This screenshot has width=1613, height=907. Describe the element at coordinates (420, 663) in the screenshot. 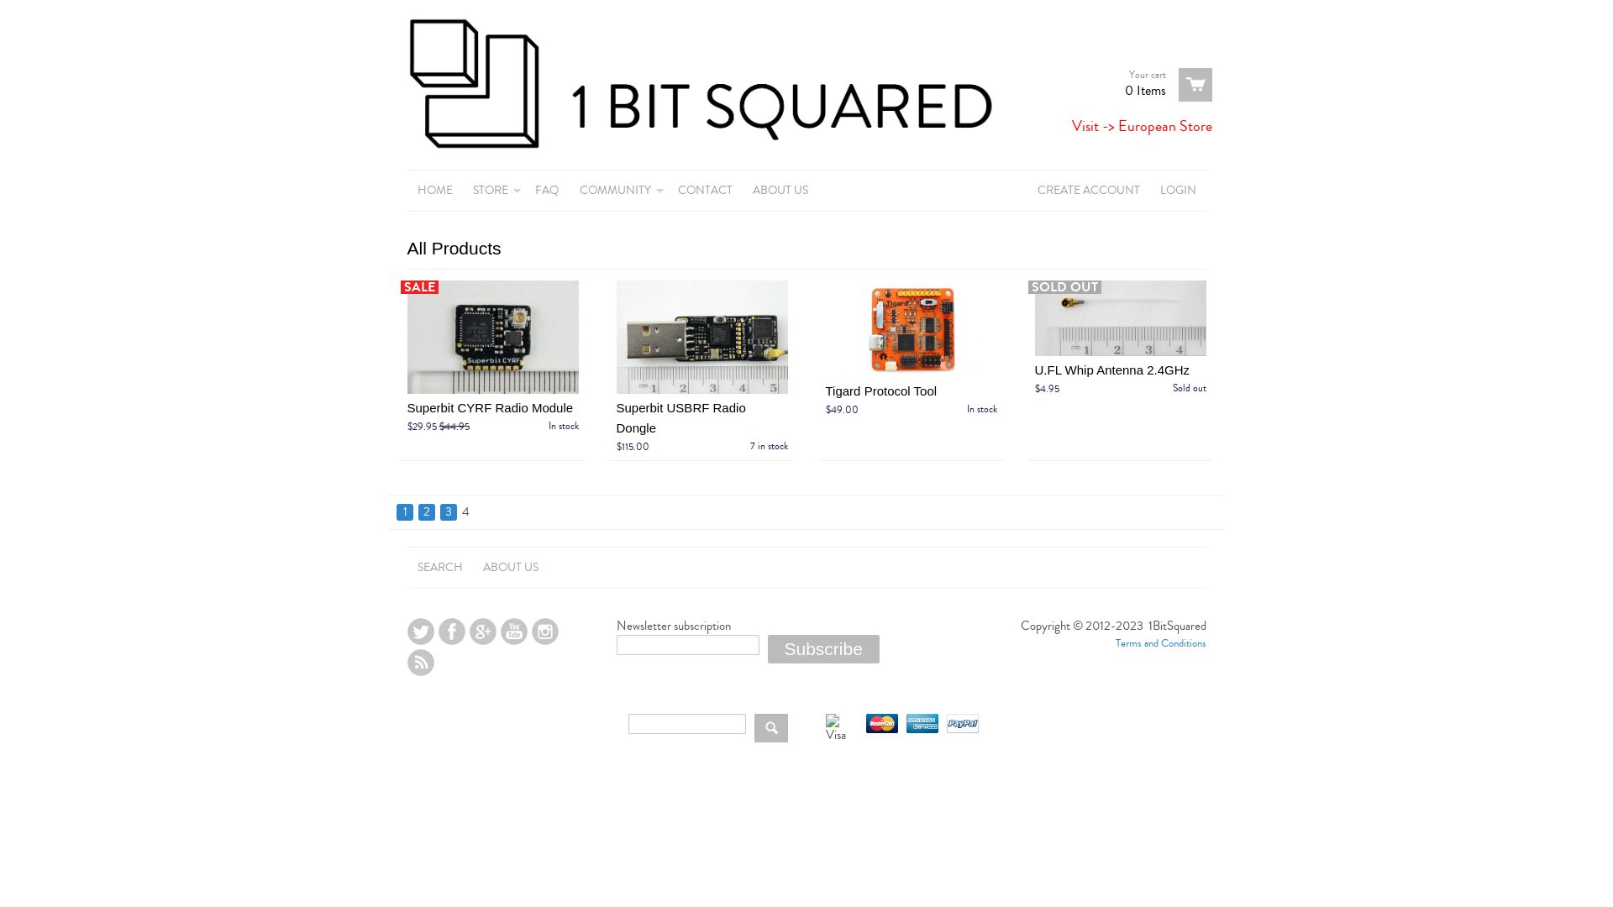

I see `Blog feed` at that location.